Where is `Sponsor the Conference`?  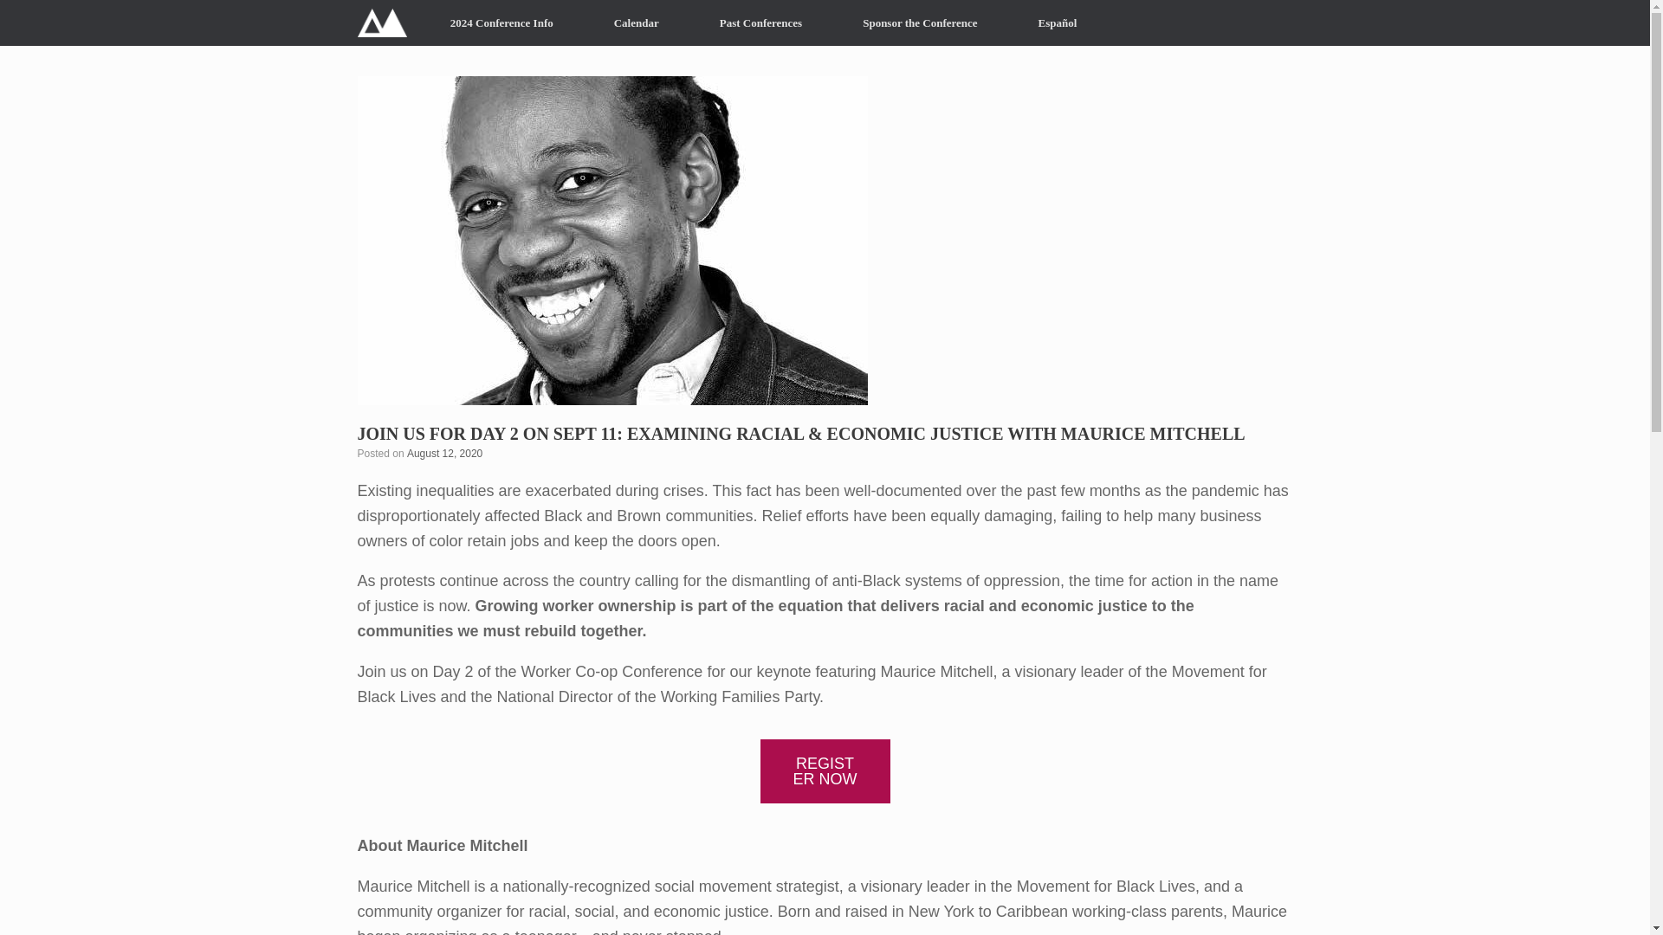
Sponsor the Conference is located at coordinates (920, 23).